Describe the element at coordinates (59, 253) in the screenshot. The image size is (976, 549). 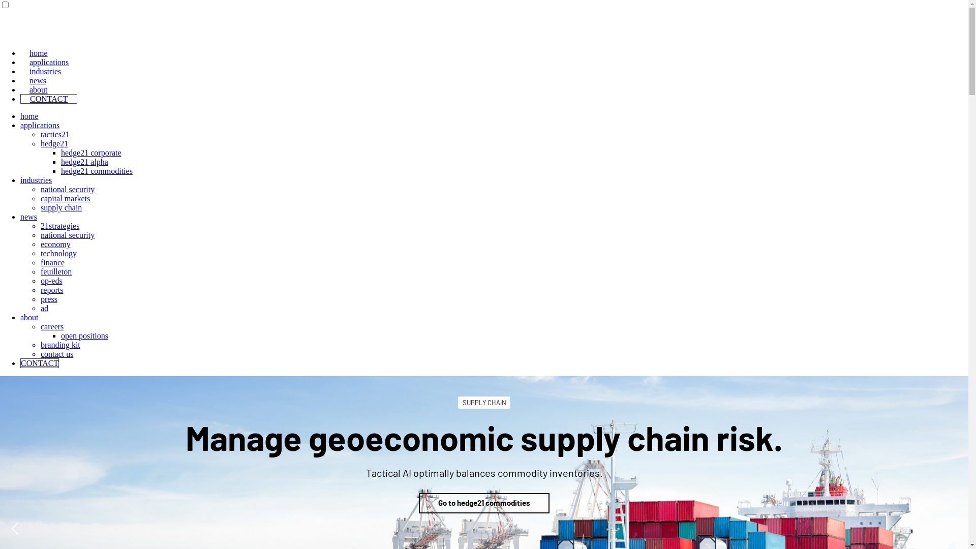
I see `technology` at that location.